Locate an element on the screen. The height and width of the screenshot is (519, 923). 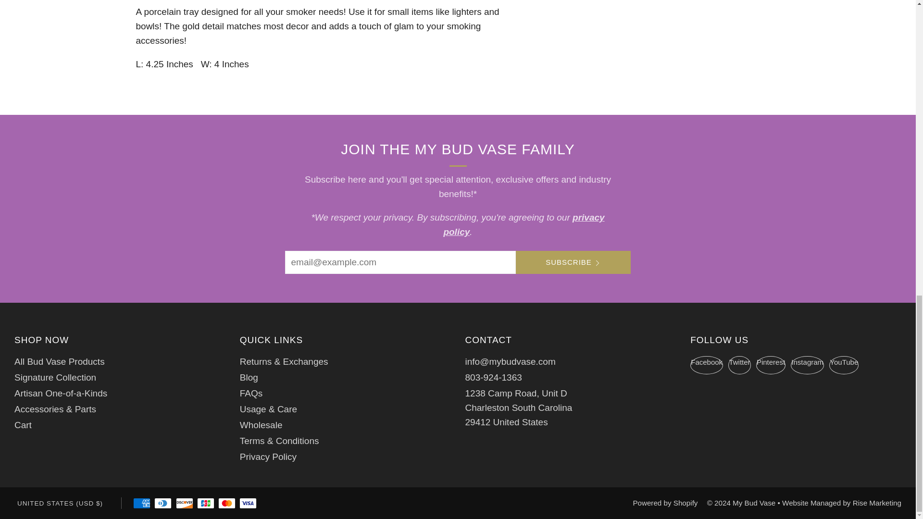
Visa is located at coordinates (248, 504).